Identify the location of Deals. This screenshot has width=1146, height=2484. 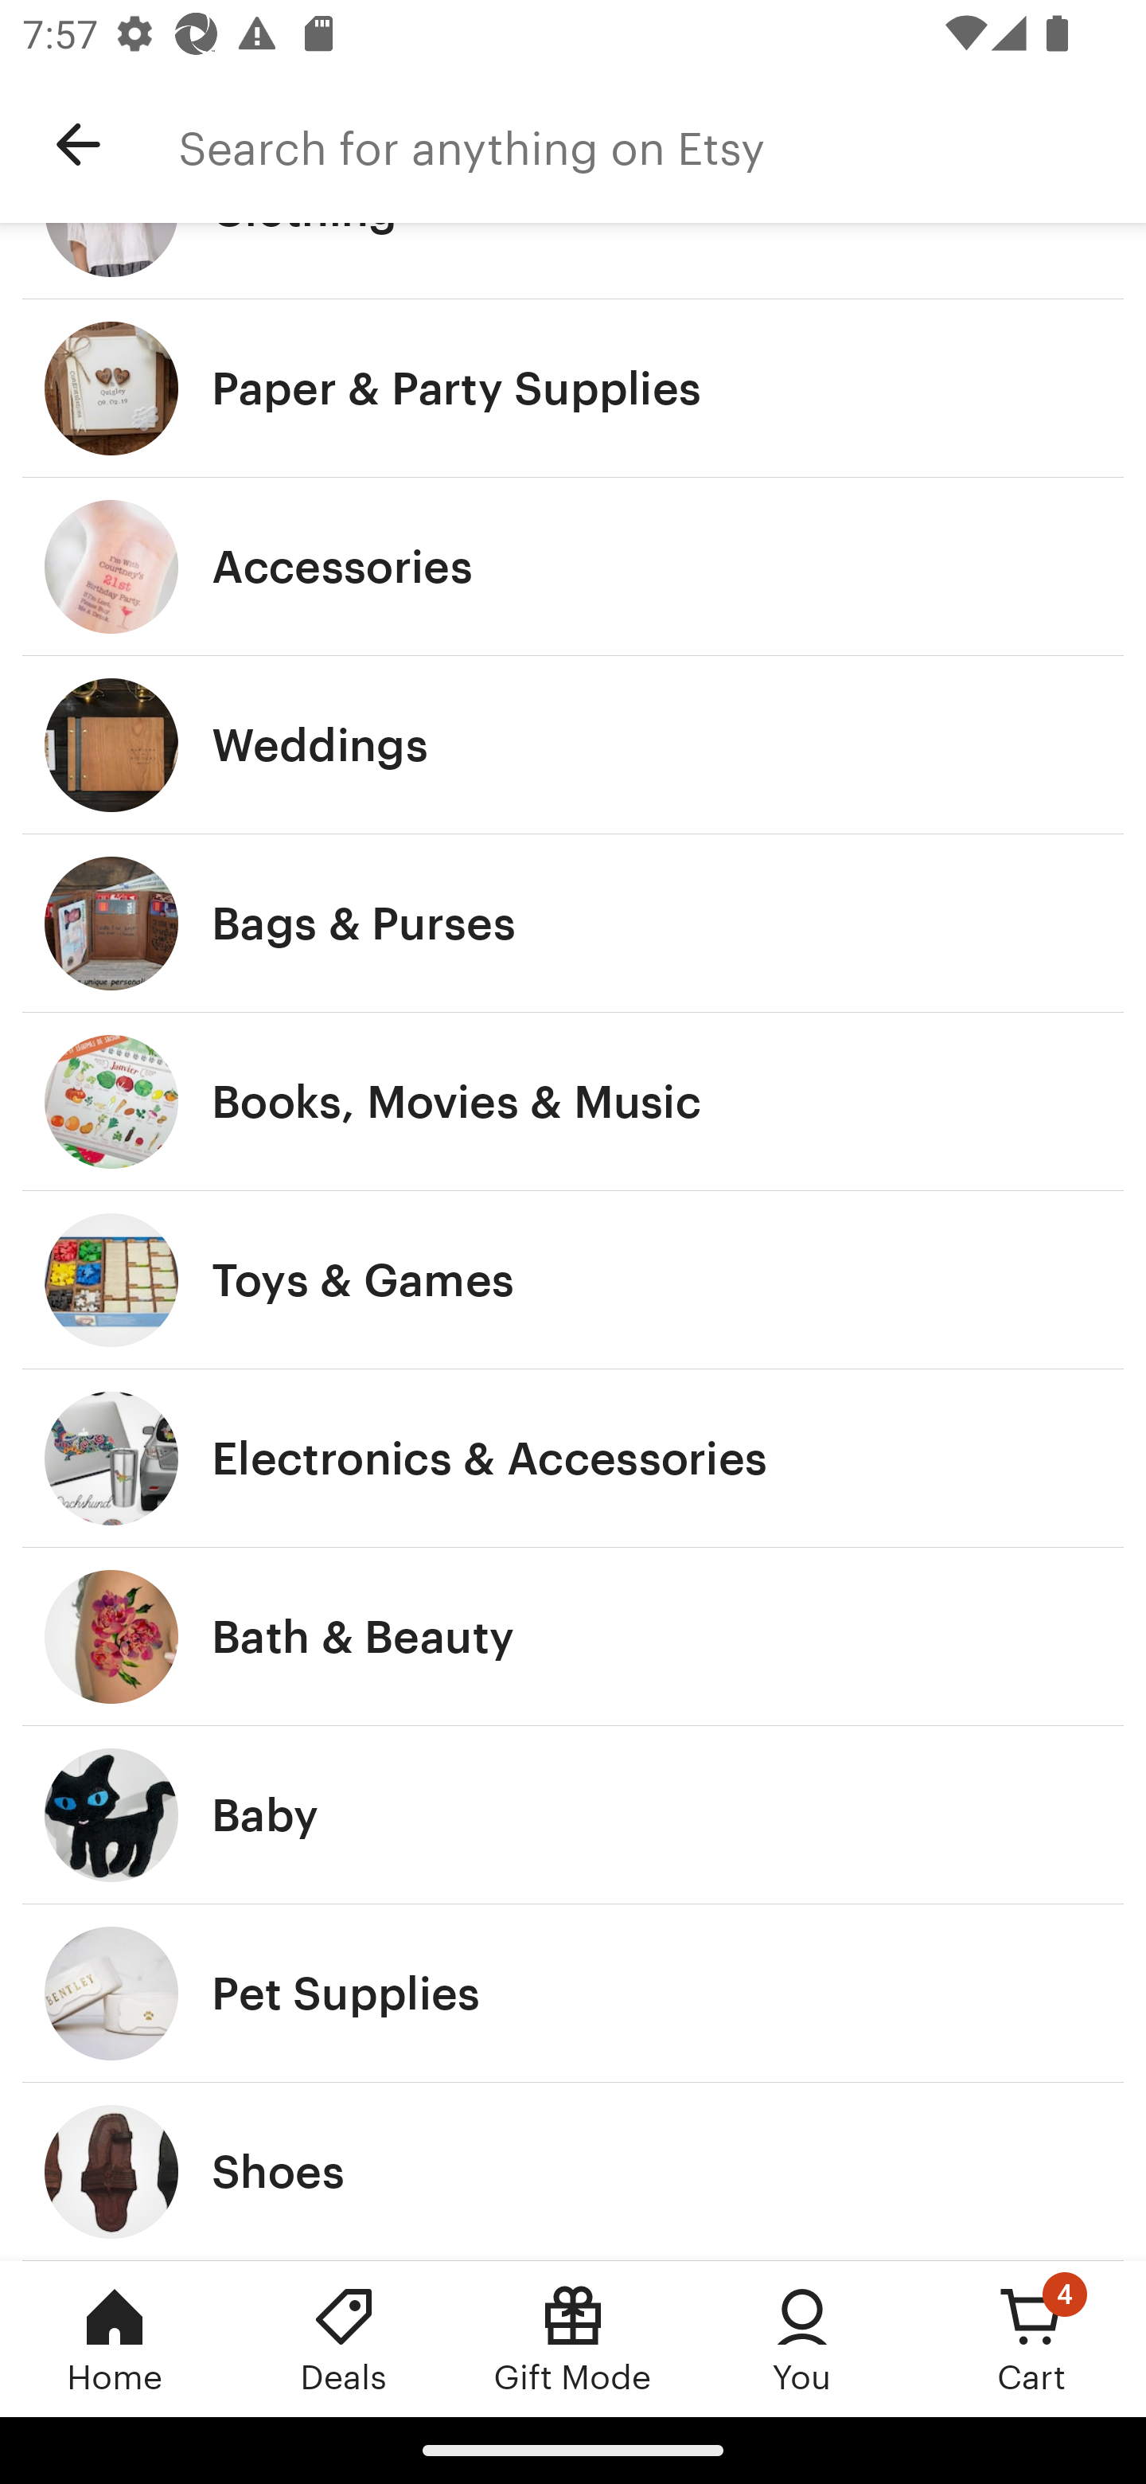
(344, 2338).